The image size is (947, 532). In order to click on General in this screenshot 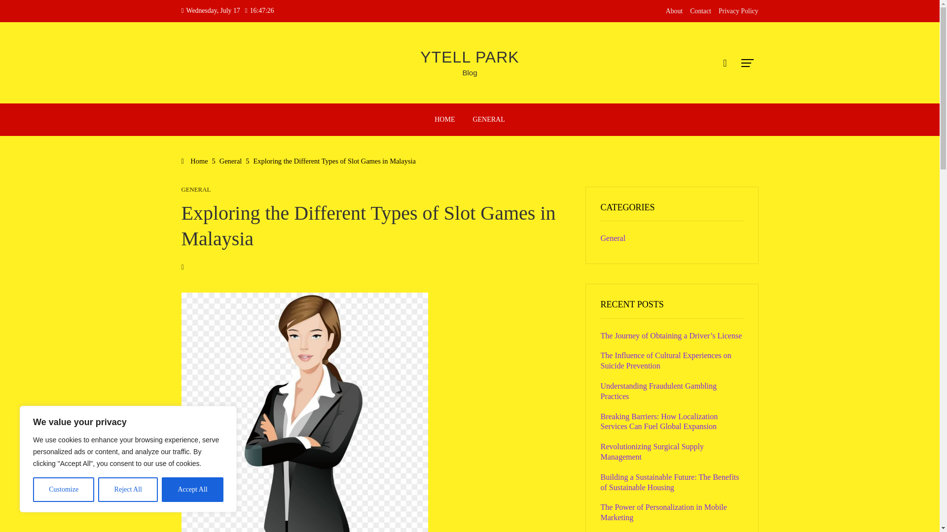, I will do `click(613, 238)`.